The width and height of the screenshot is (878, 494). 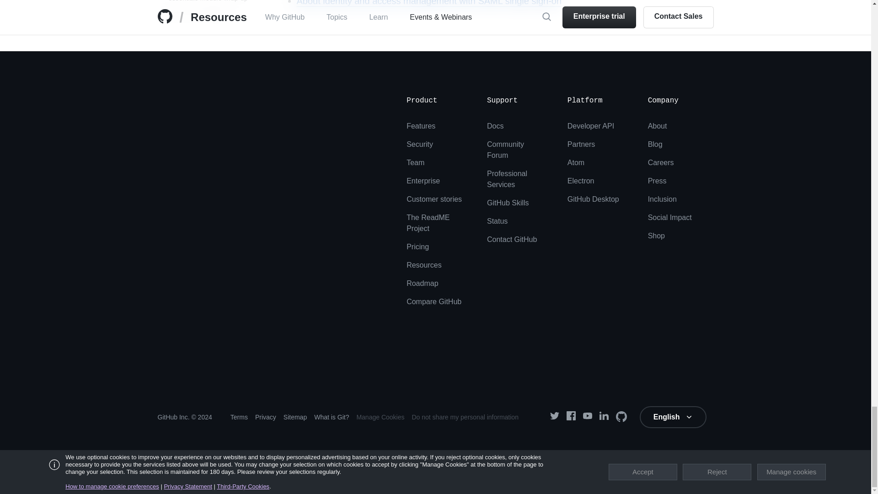 What do you see at coordinates (554, 417) in the screenshot?
I see `Twitter` at bounding box center [554, 417].